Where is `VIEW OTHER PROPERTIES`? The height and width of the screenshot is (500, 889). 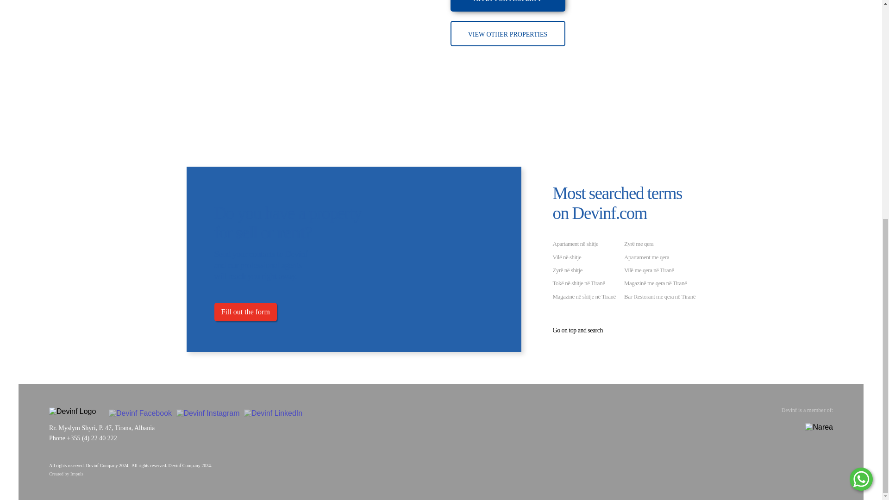 VIEW OTHER PROPERTIES is located at coordinates (507, 33).